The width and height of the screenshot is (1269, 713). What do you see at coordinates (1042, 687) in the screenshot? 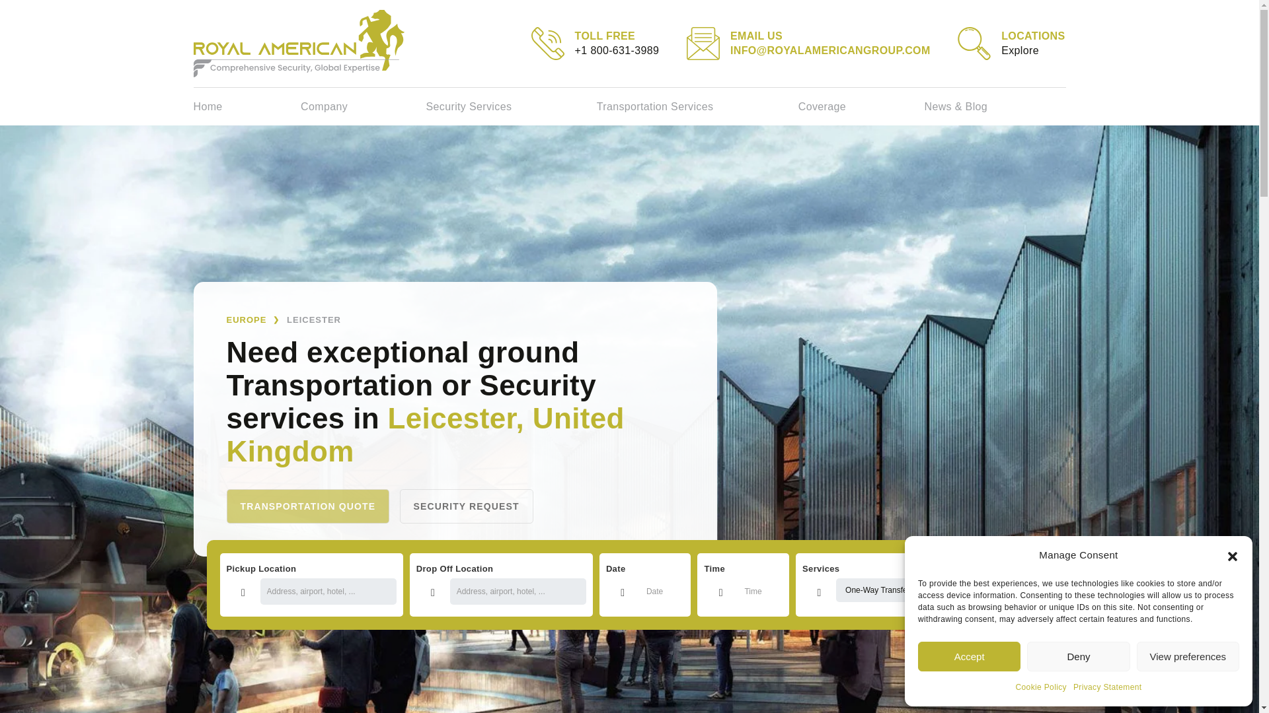
I see `Deny` at bounding box center [1042, 687].